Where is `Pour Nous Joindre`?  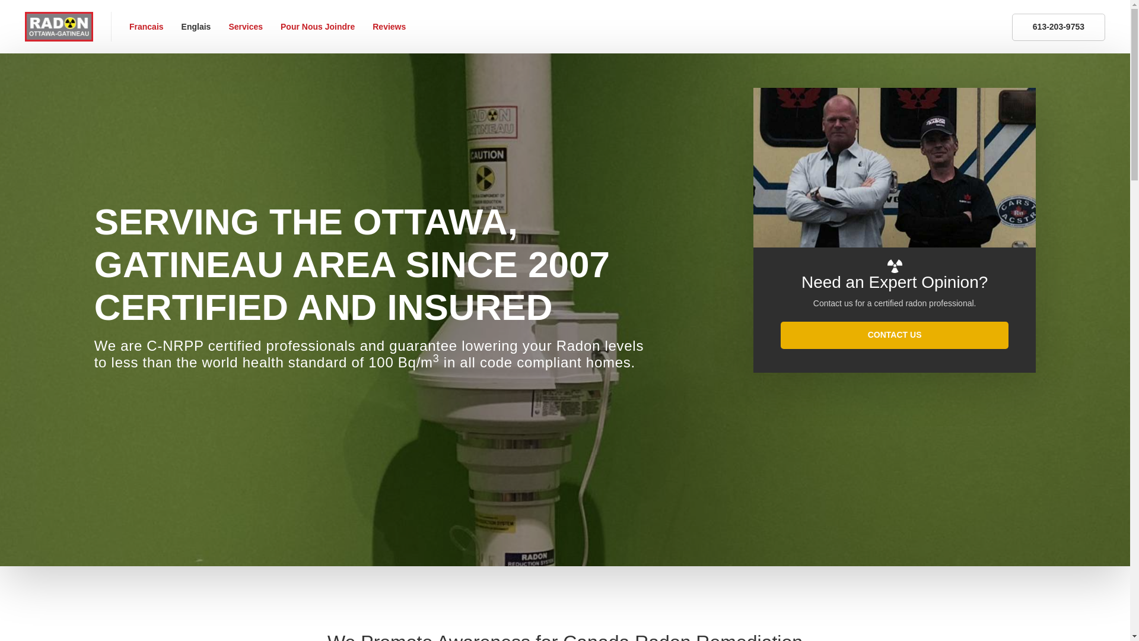 Pour Nous Joindre is located at coordinates (317, 27).